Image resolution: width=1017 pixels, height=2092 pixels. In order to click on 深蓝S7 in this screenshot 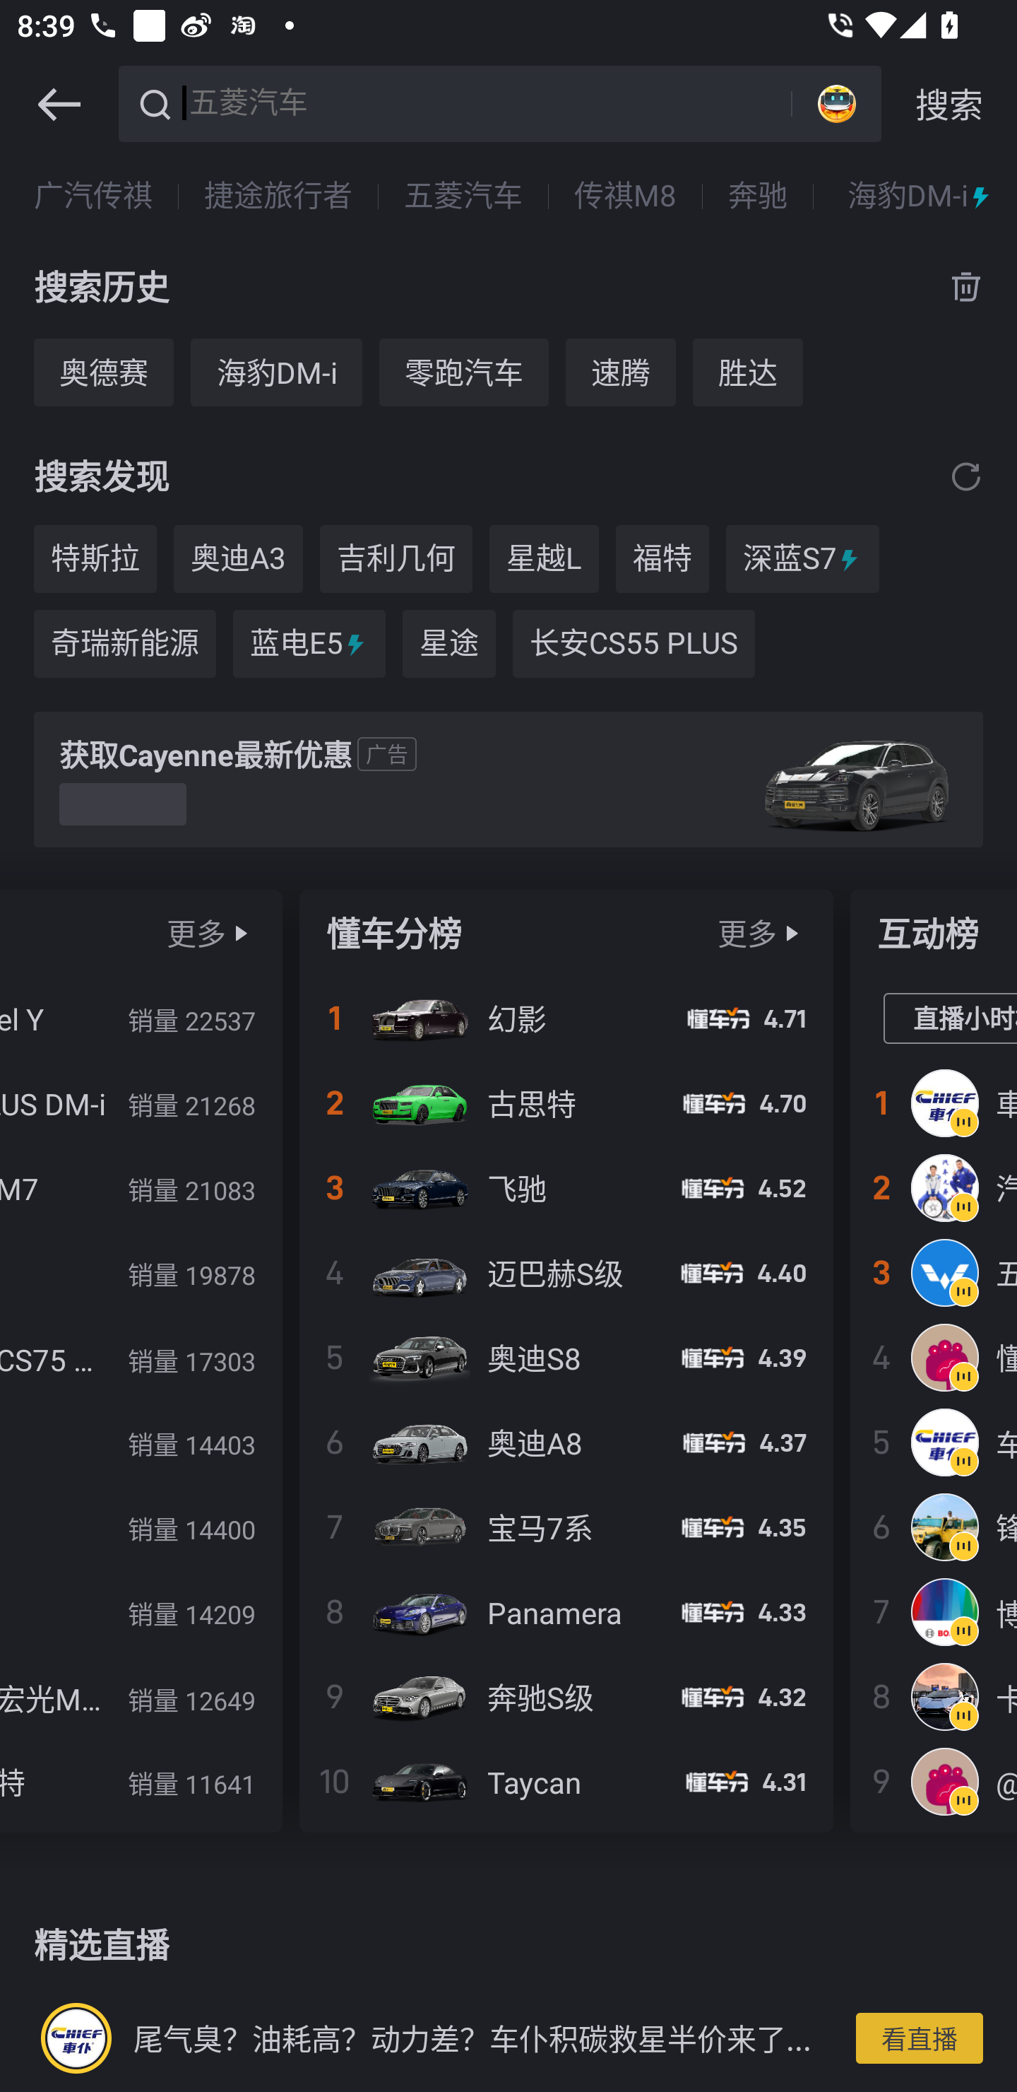, I will do `click(802, 558)`.